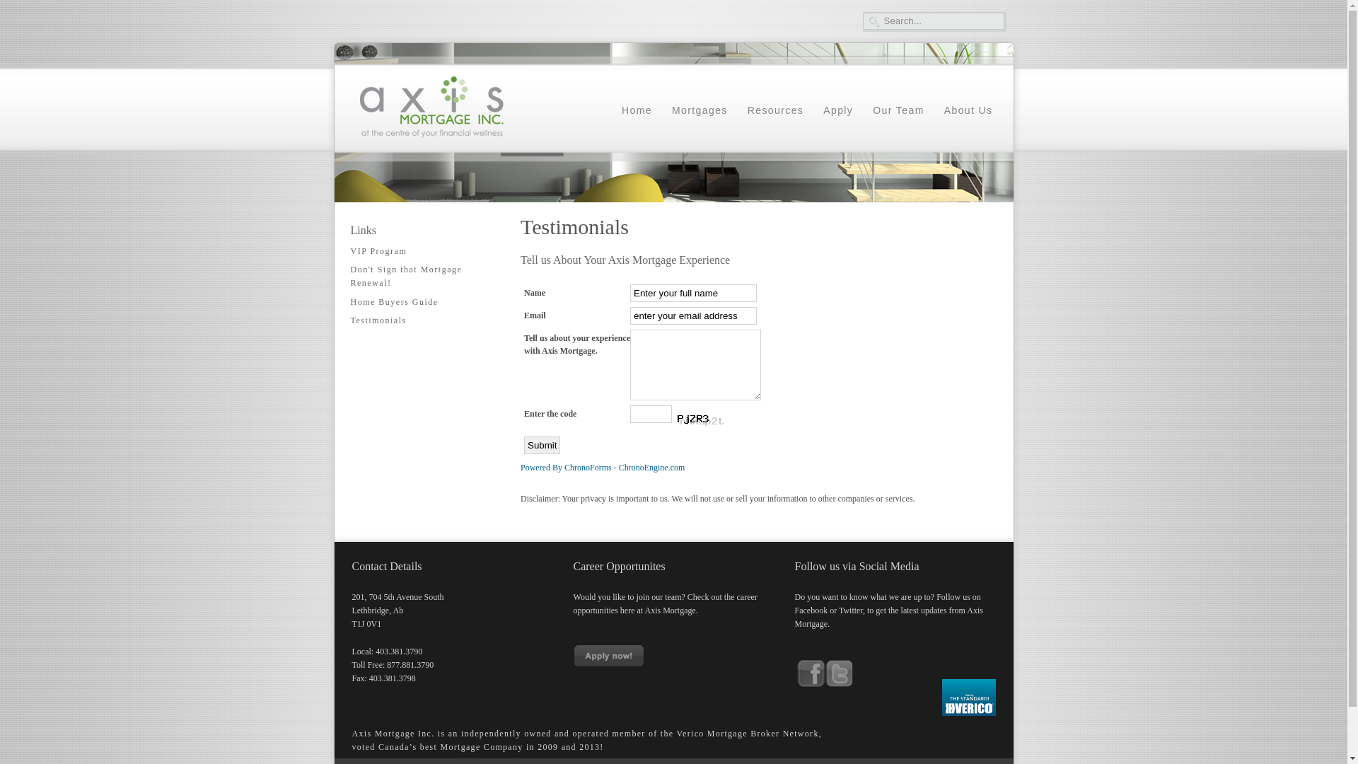  Describe the element at coordinates (838, 117) in the screenshot. I see `Apply` at that location.